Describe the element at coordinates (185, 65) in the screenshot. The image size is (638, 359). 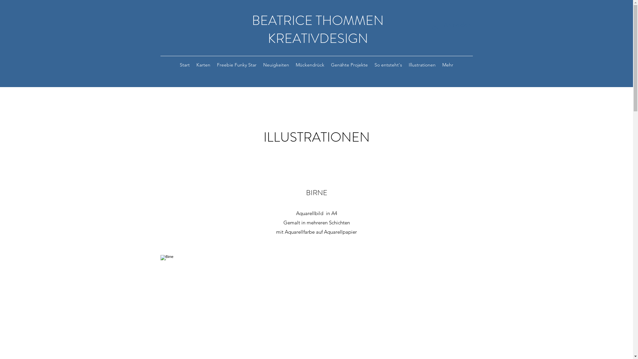
I see `Start` at that location.